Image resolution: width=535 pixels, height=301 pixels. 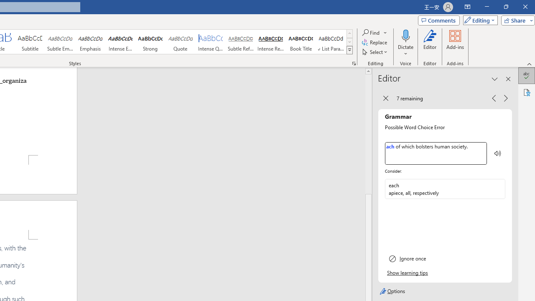 What do you see at coordinates (349, 33) in the screenshot?
I see `Row up` at bounding box center [349, 33].